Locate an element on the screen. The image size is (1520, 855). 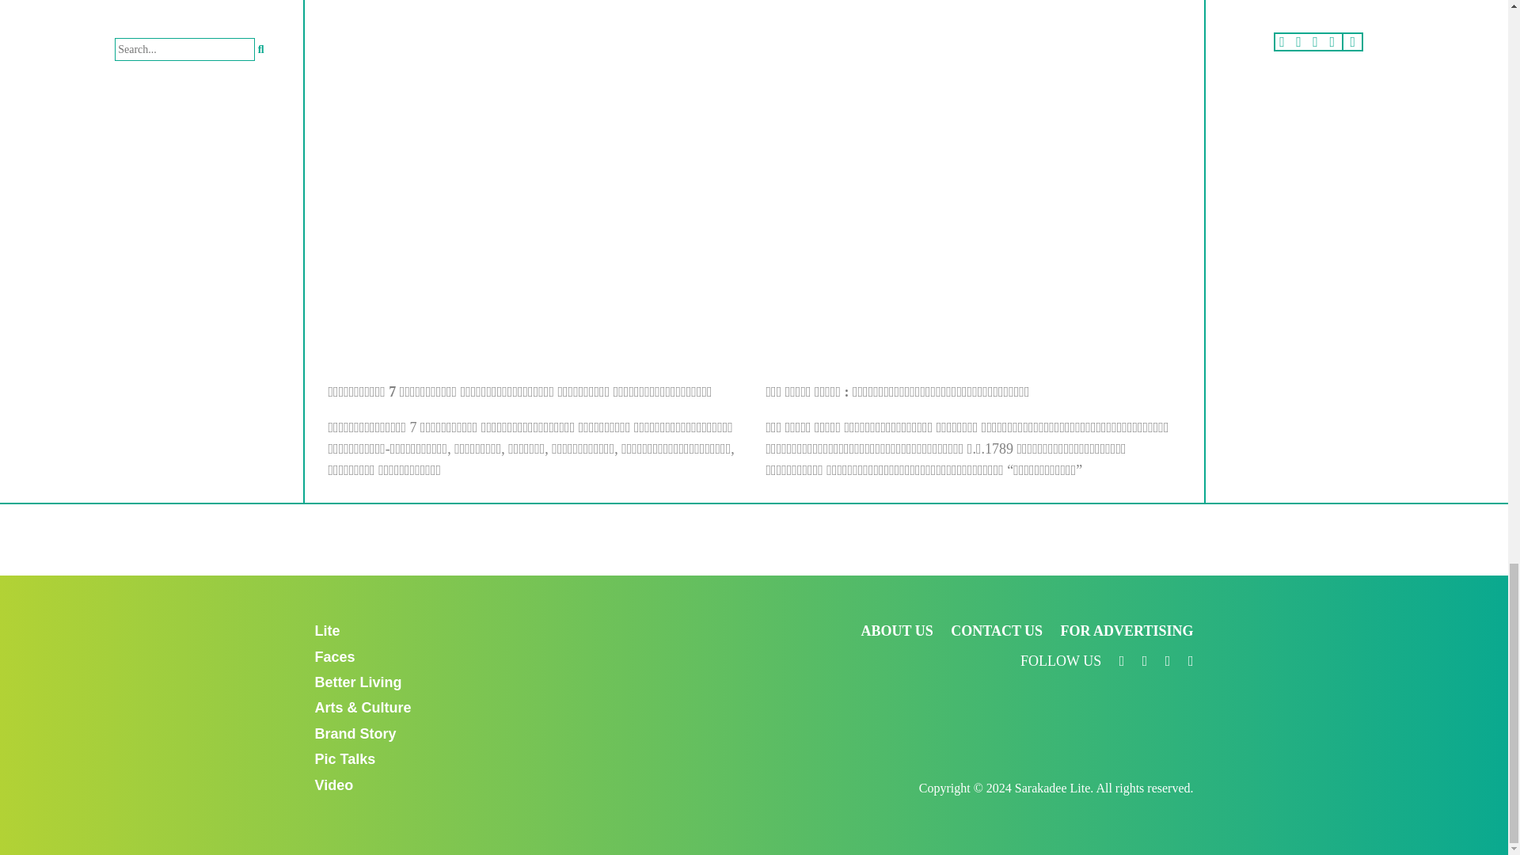
Lite is located at coordinates (328, 630).